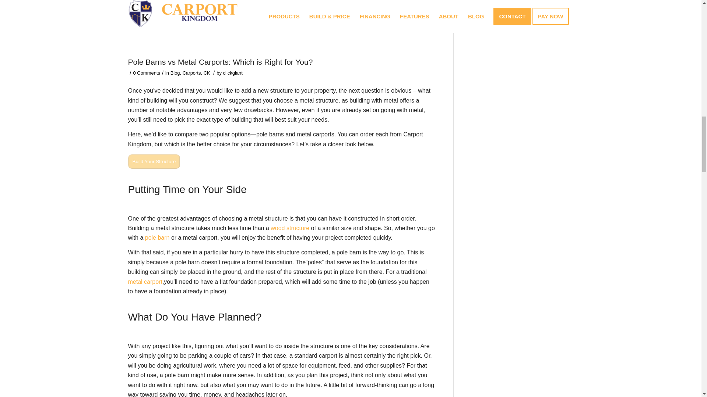 The image size is (707, 397). What do you see at coordinates (175, 73) in the screenshot?
I see `Blog` at bounding box center [175, 73].